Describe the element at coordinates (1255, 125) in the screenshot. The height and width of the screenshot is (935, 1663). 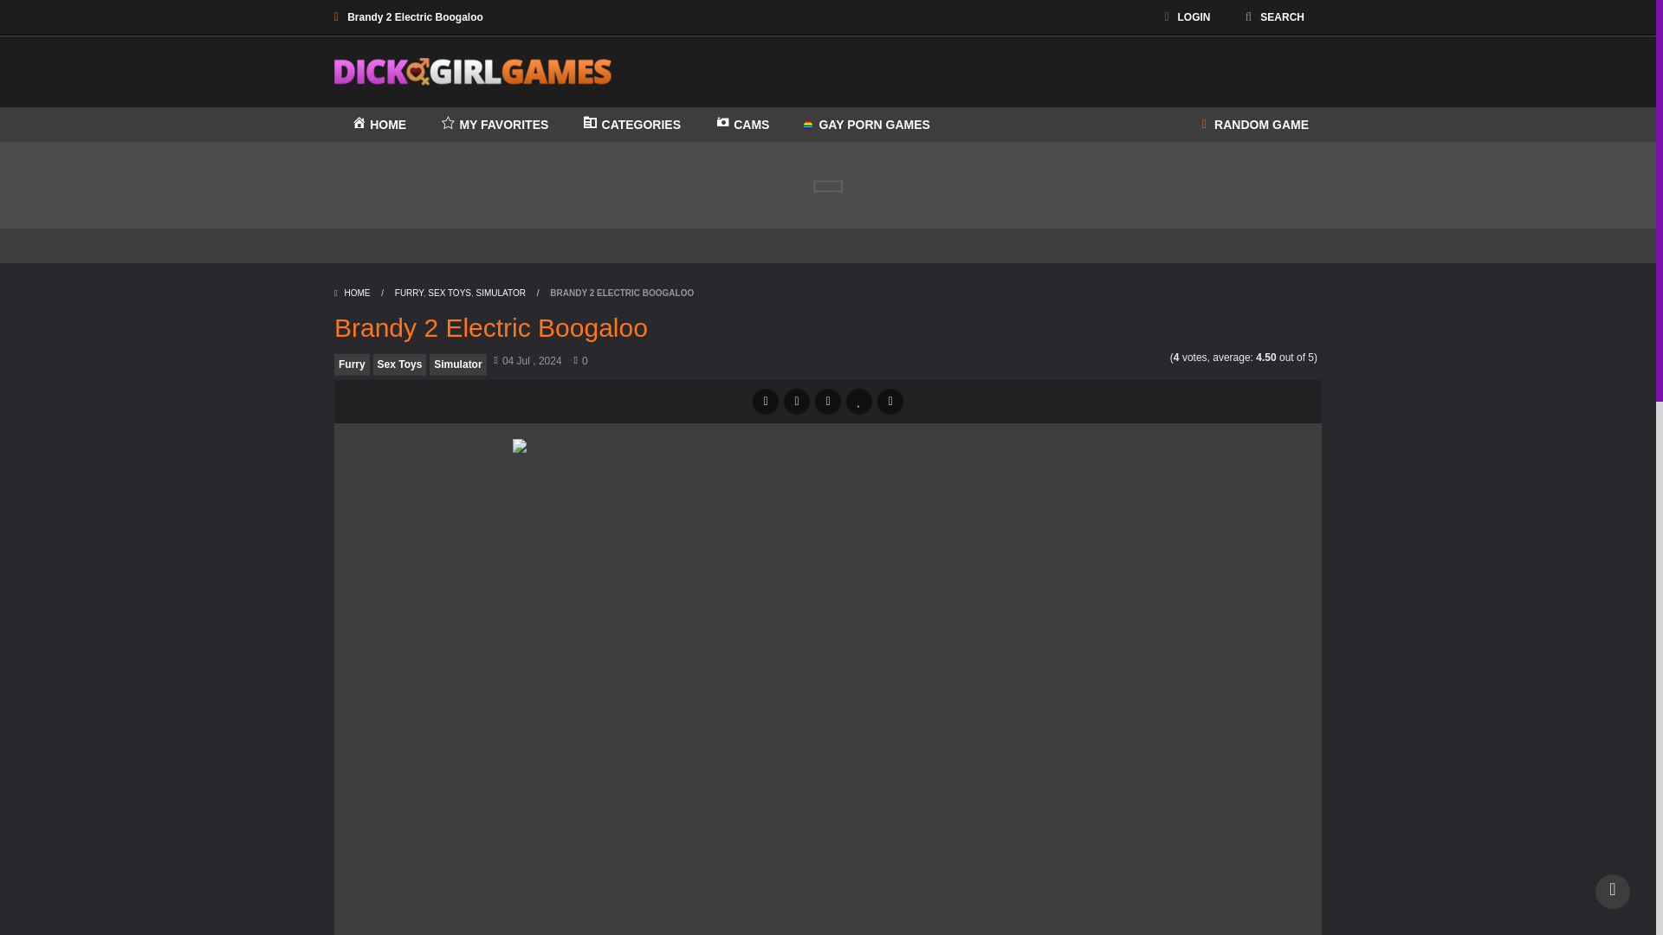
I see `Play a random game!` at that location.